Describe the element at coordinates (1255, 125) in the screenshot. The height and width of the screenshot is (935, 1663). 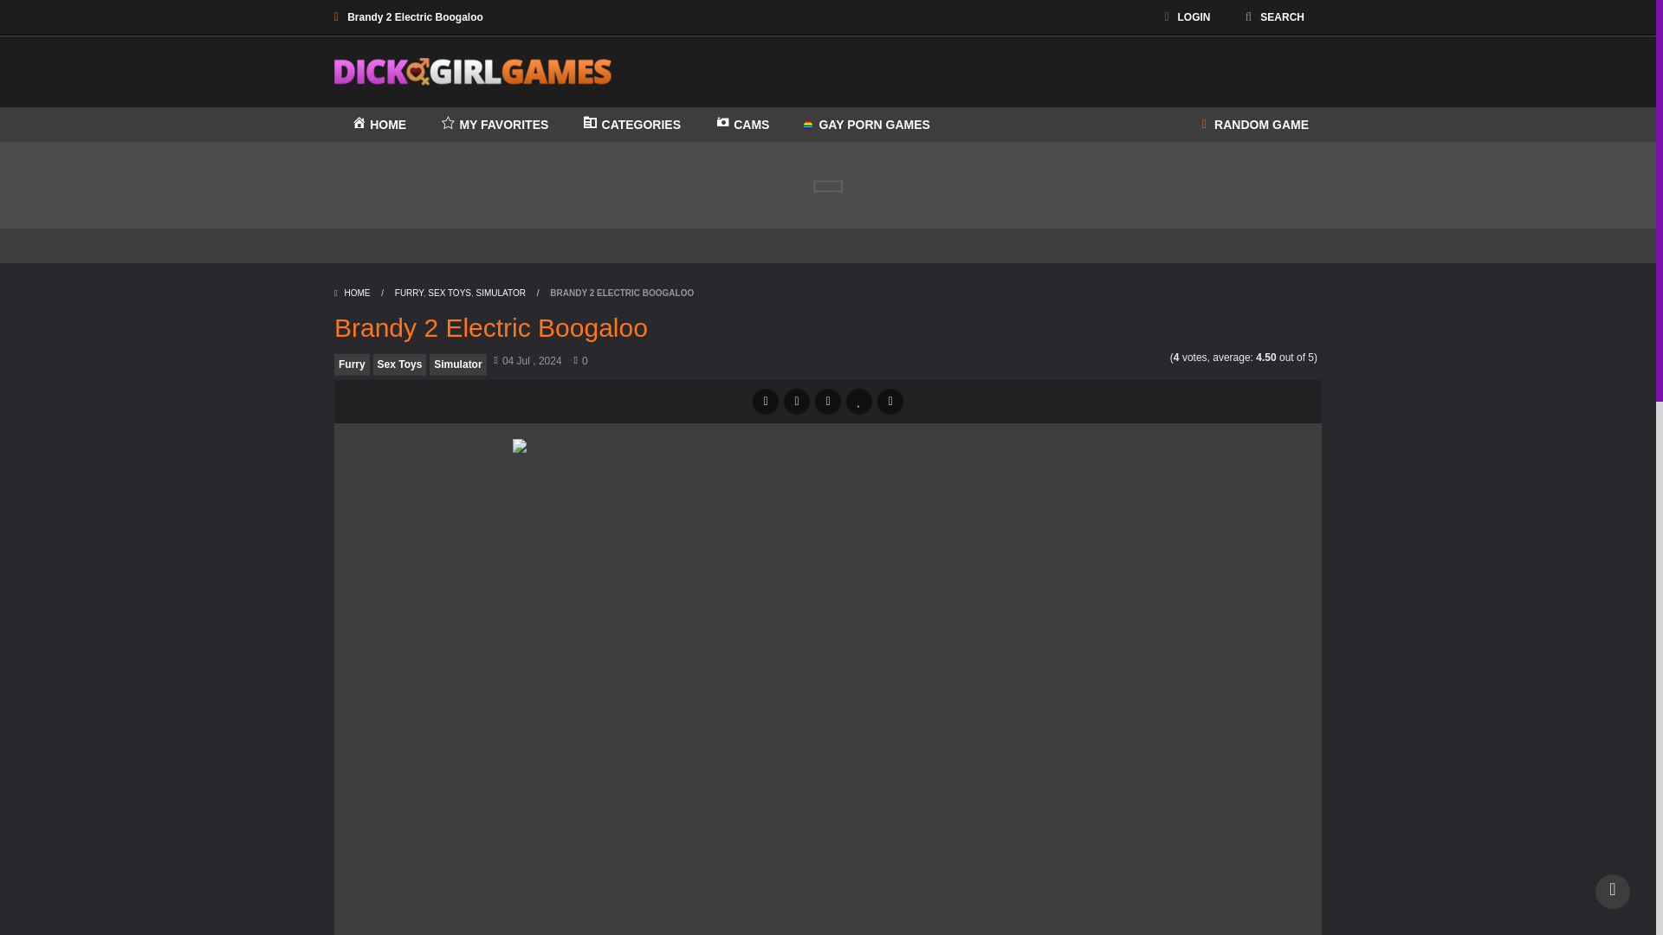
I see `Play a random game!` at that location.